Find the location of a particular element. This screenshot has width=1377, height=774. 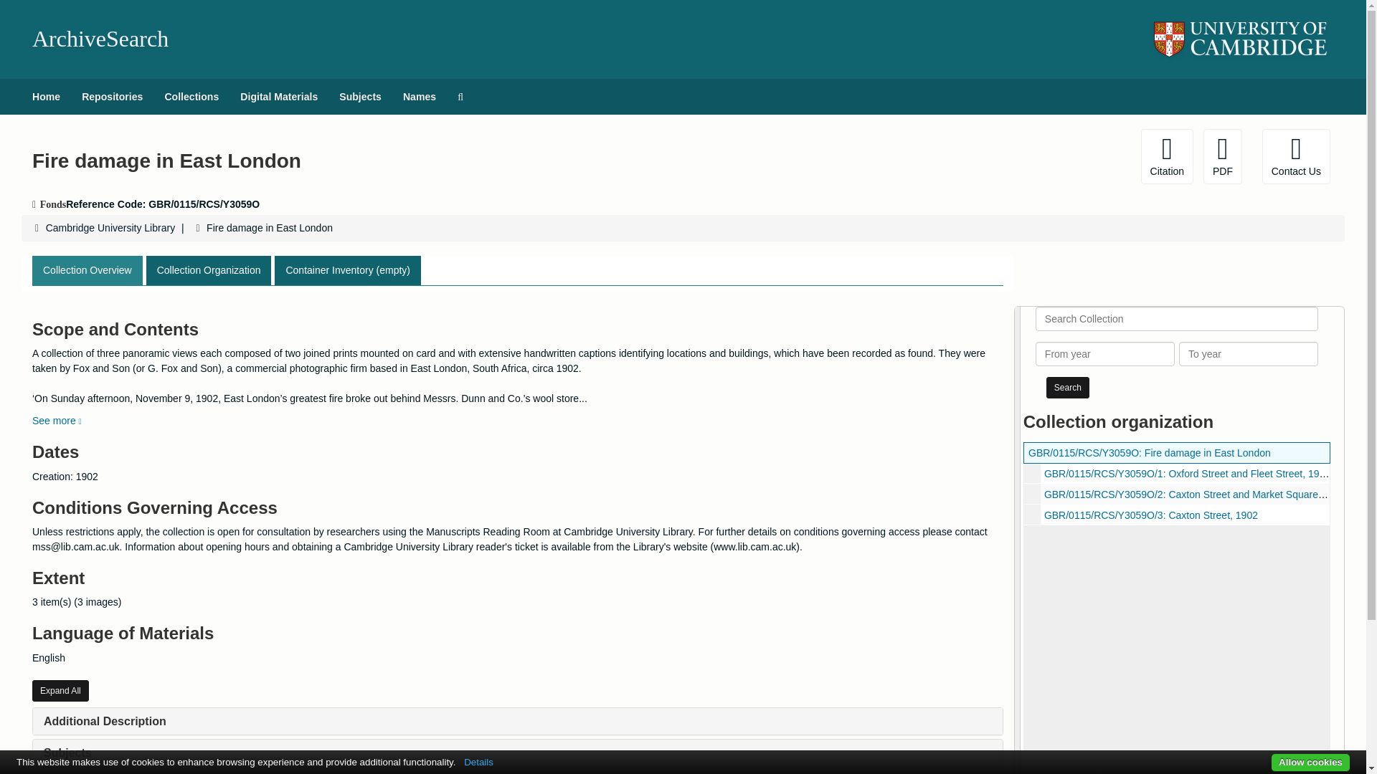

Repositories is located at coordinates (112, 96).